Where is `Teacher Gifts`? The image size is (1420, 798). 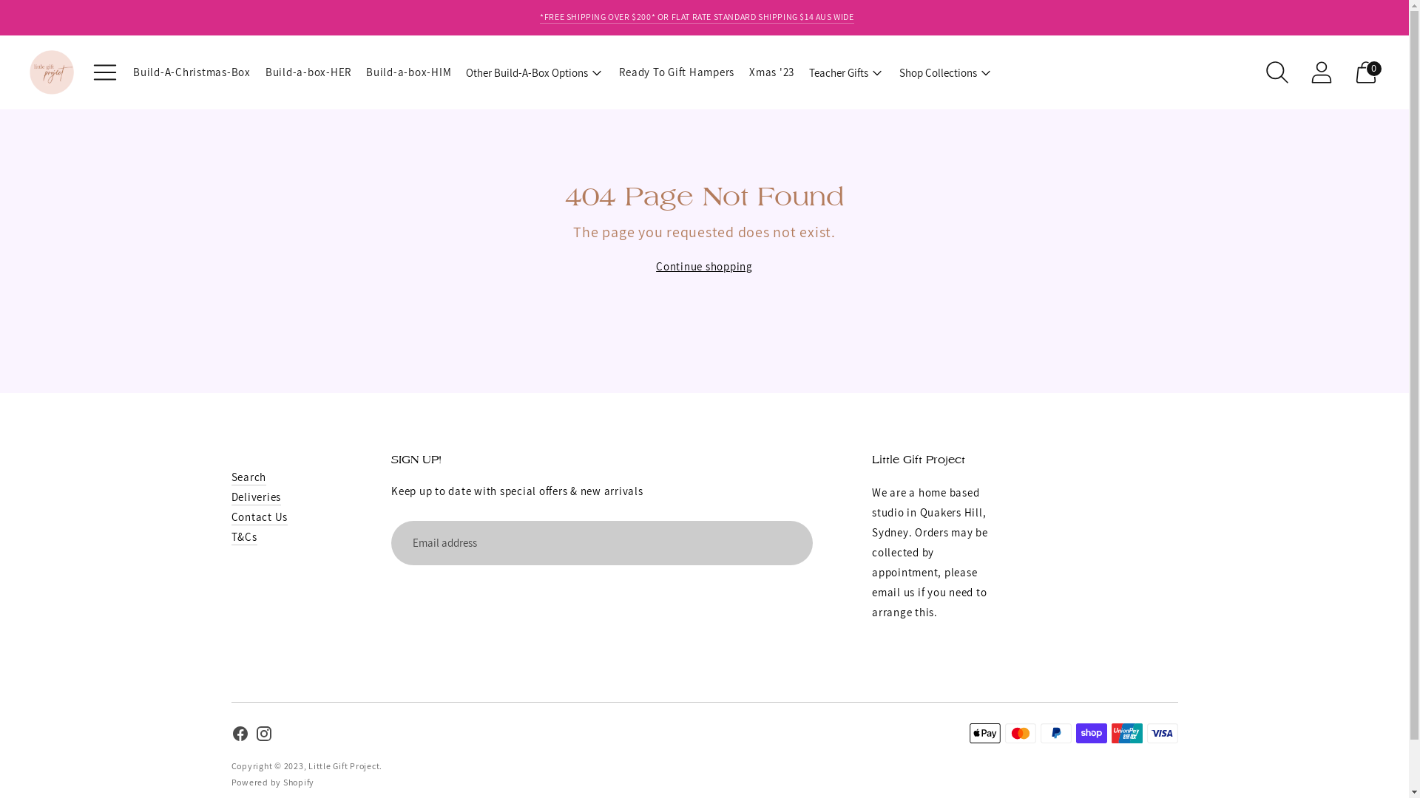
Teacher Gifts is located at coordinates (847, 72).